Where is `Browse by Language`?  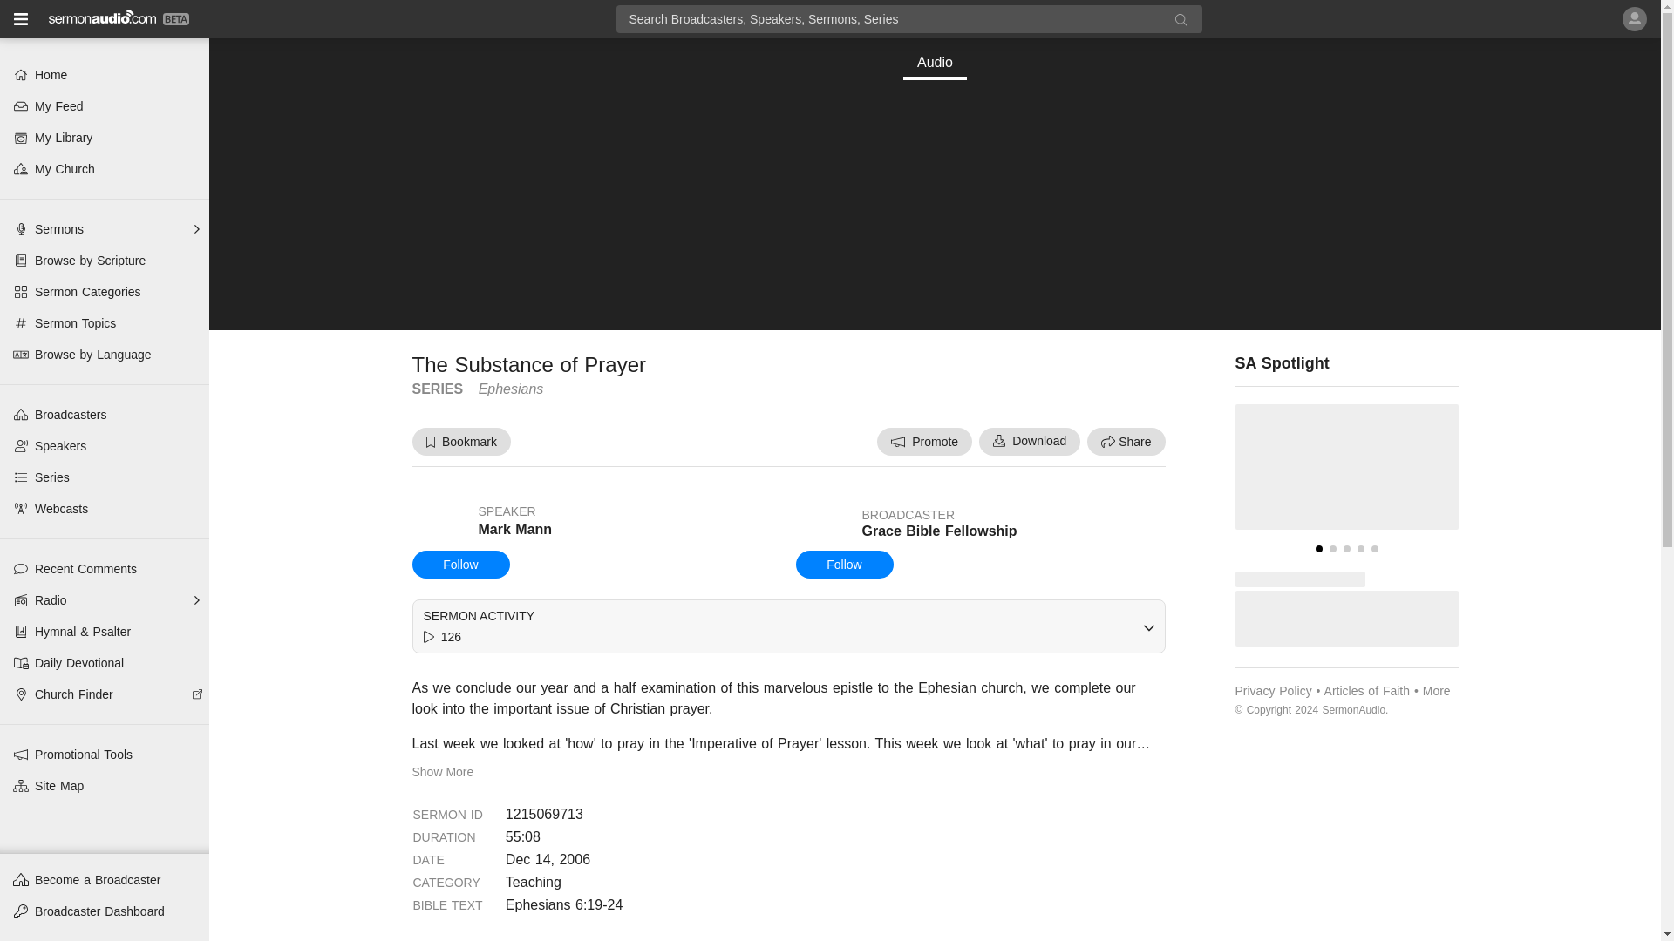
Browse by Language is located at coordinates (105, 354).